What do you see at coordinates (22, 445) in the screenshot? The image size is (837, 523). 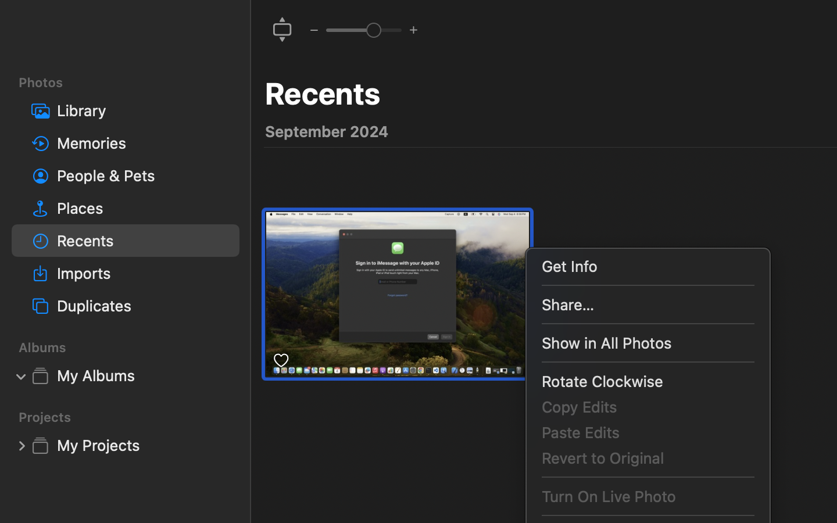 I see `0` at bounding box center [22, 445].